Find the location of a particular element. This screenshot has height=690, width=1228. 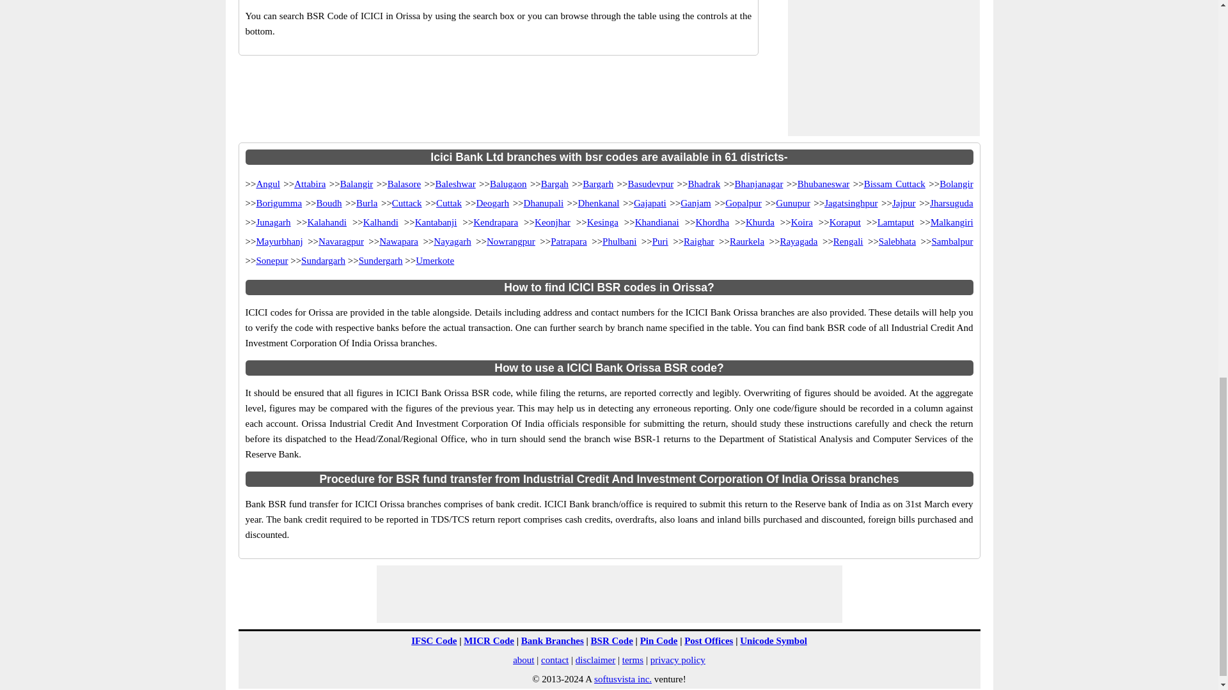

Bargah is located at coordinates (555, 183).